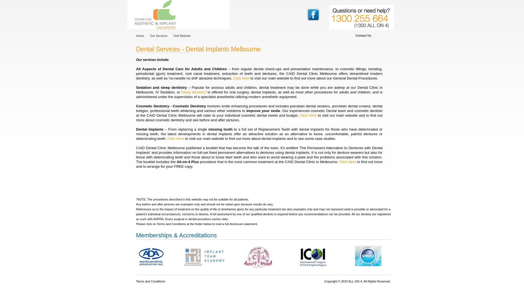 The height and width of the screenshot is (295, 524). What do you see at coordinates (363, 36) in the screenshot?
I see `Contact Us` at bounding box center [363, 36].